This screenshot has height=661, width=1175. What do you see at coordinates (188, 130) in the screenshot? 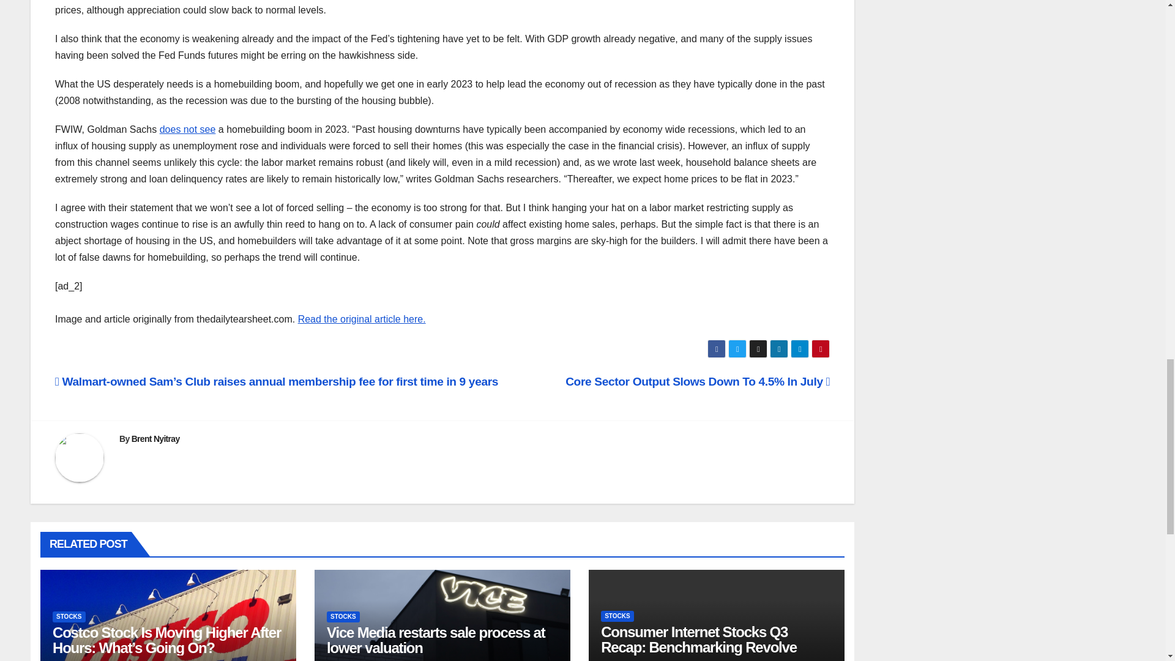
I see `does not see` at bounding box center [188, 130].